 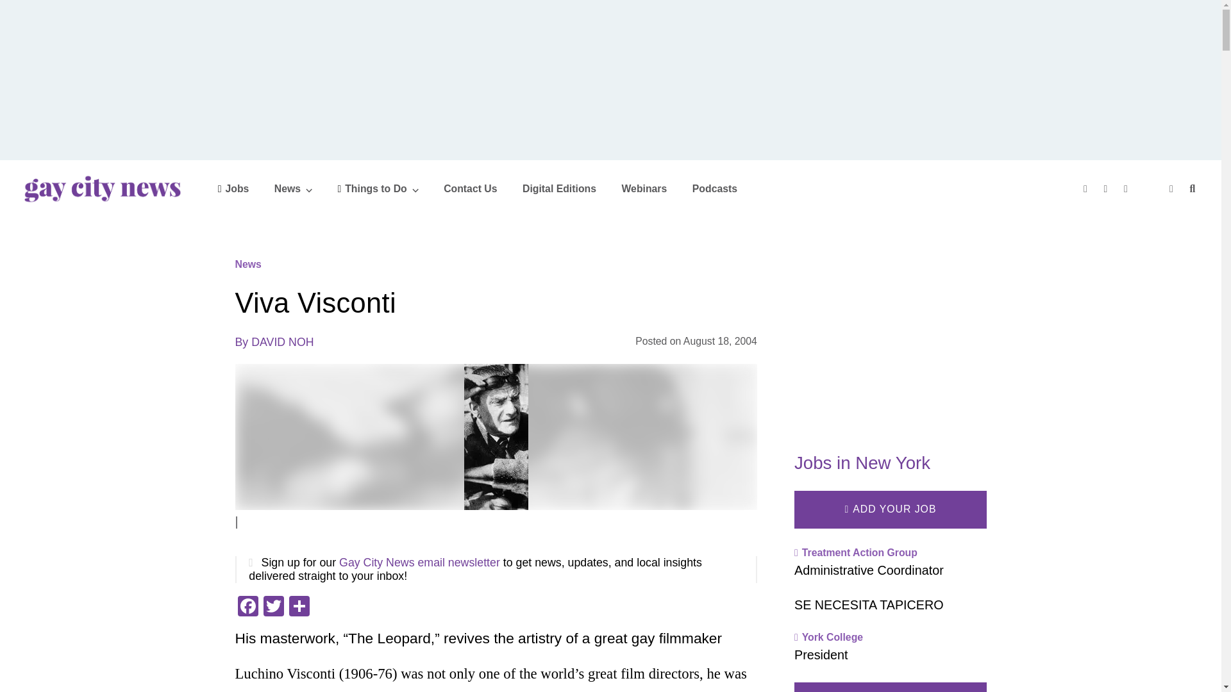 I want to click on Things to Do, so click(x=378, y=188).